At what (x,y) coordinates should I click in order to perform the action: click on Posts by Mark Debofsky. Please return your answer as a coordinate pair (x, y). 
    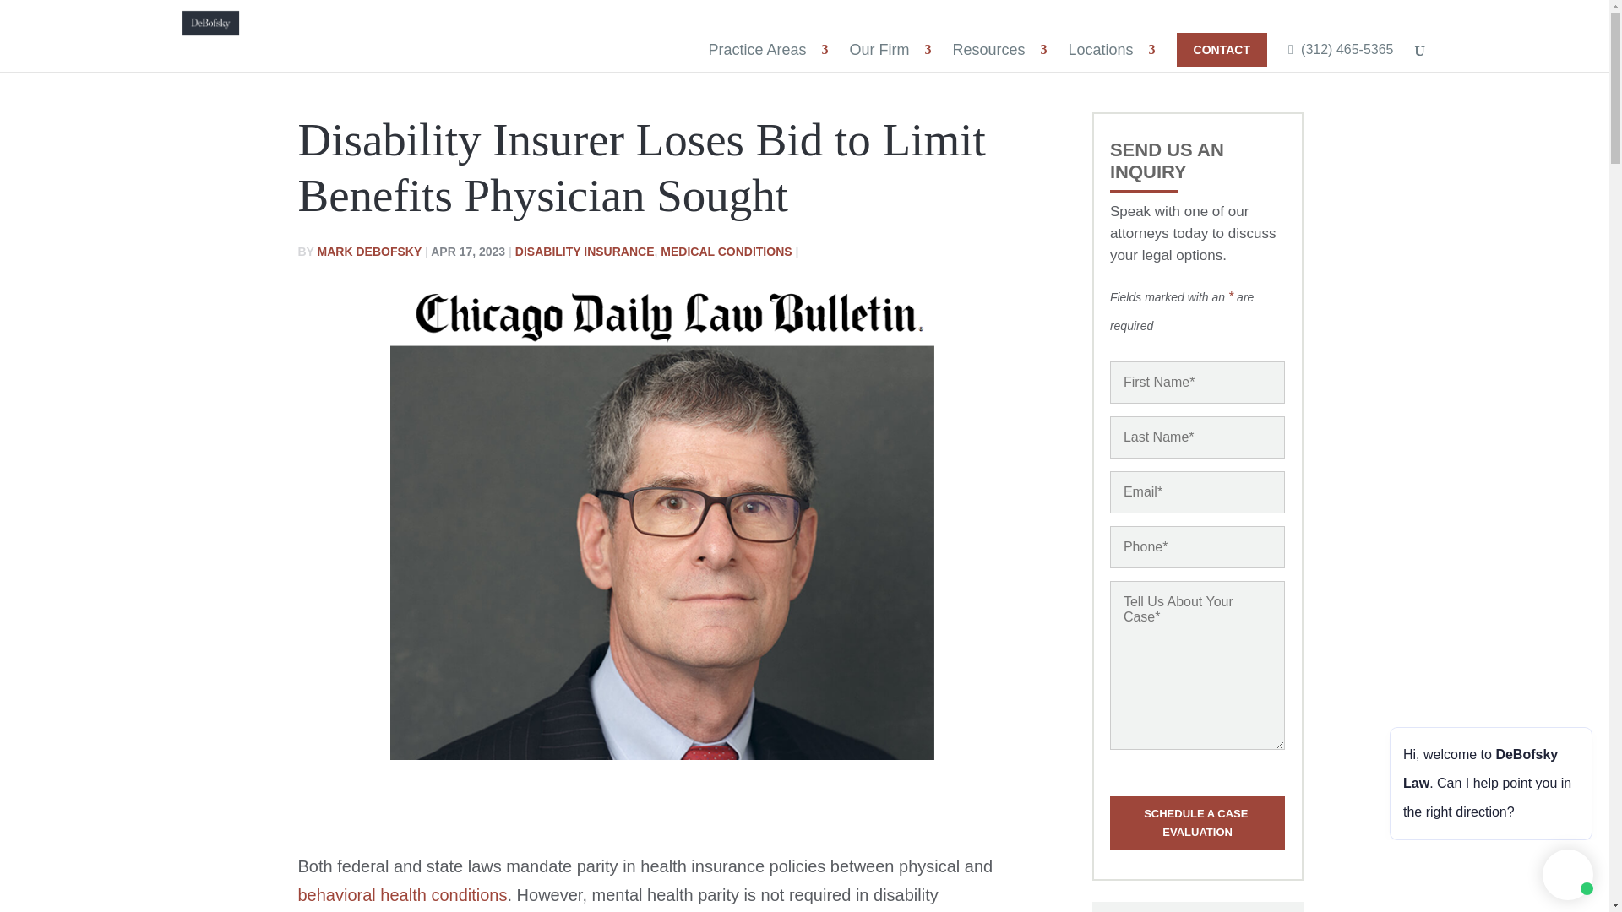
    Looking at the image, I should click on (370, 252).